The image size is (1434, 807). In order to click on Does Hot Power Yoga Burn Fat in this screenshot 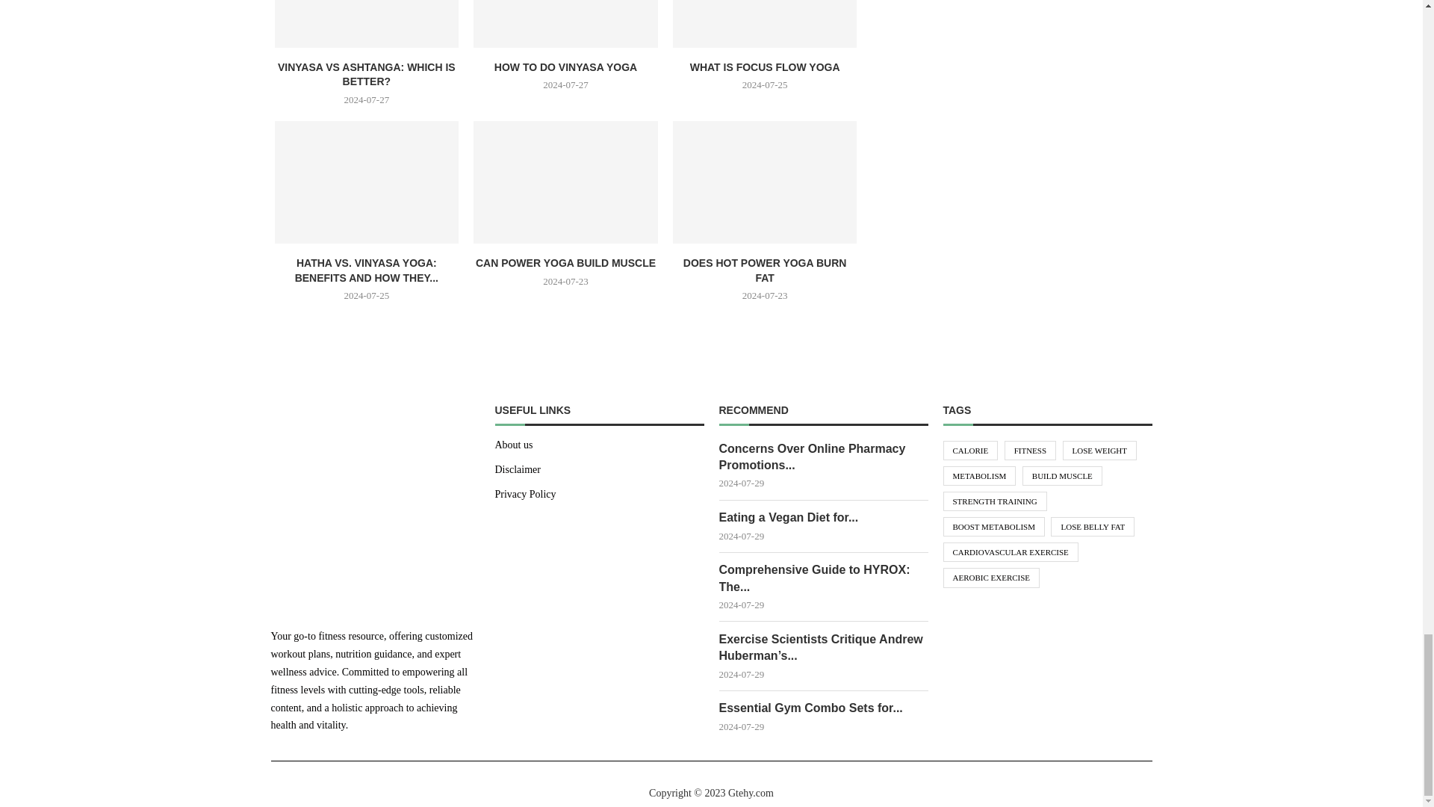, I will do `click(765, 182)`.